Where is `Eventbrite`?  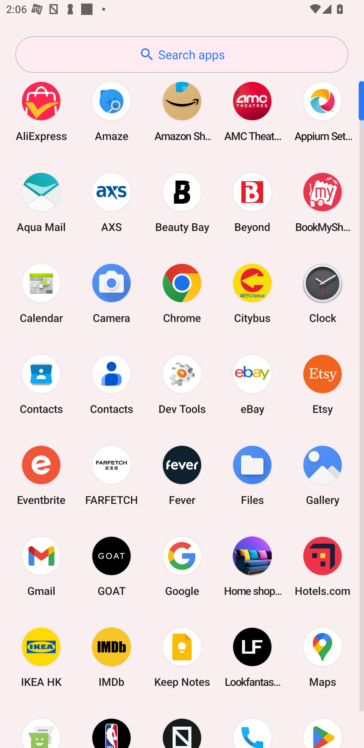 Eventbrite is located at coordinates (41, 475).